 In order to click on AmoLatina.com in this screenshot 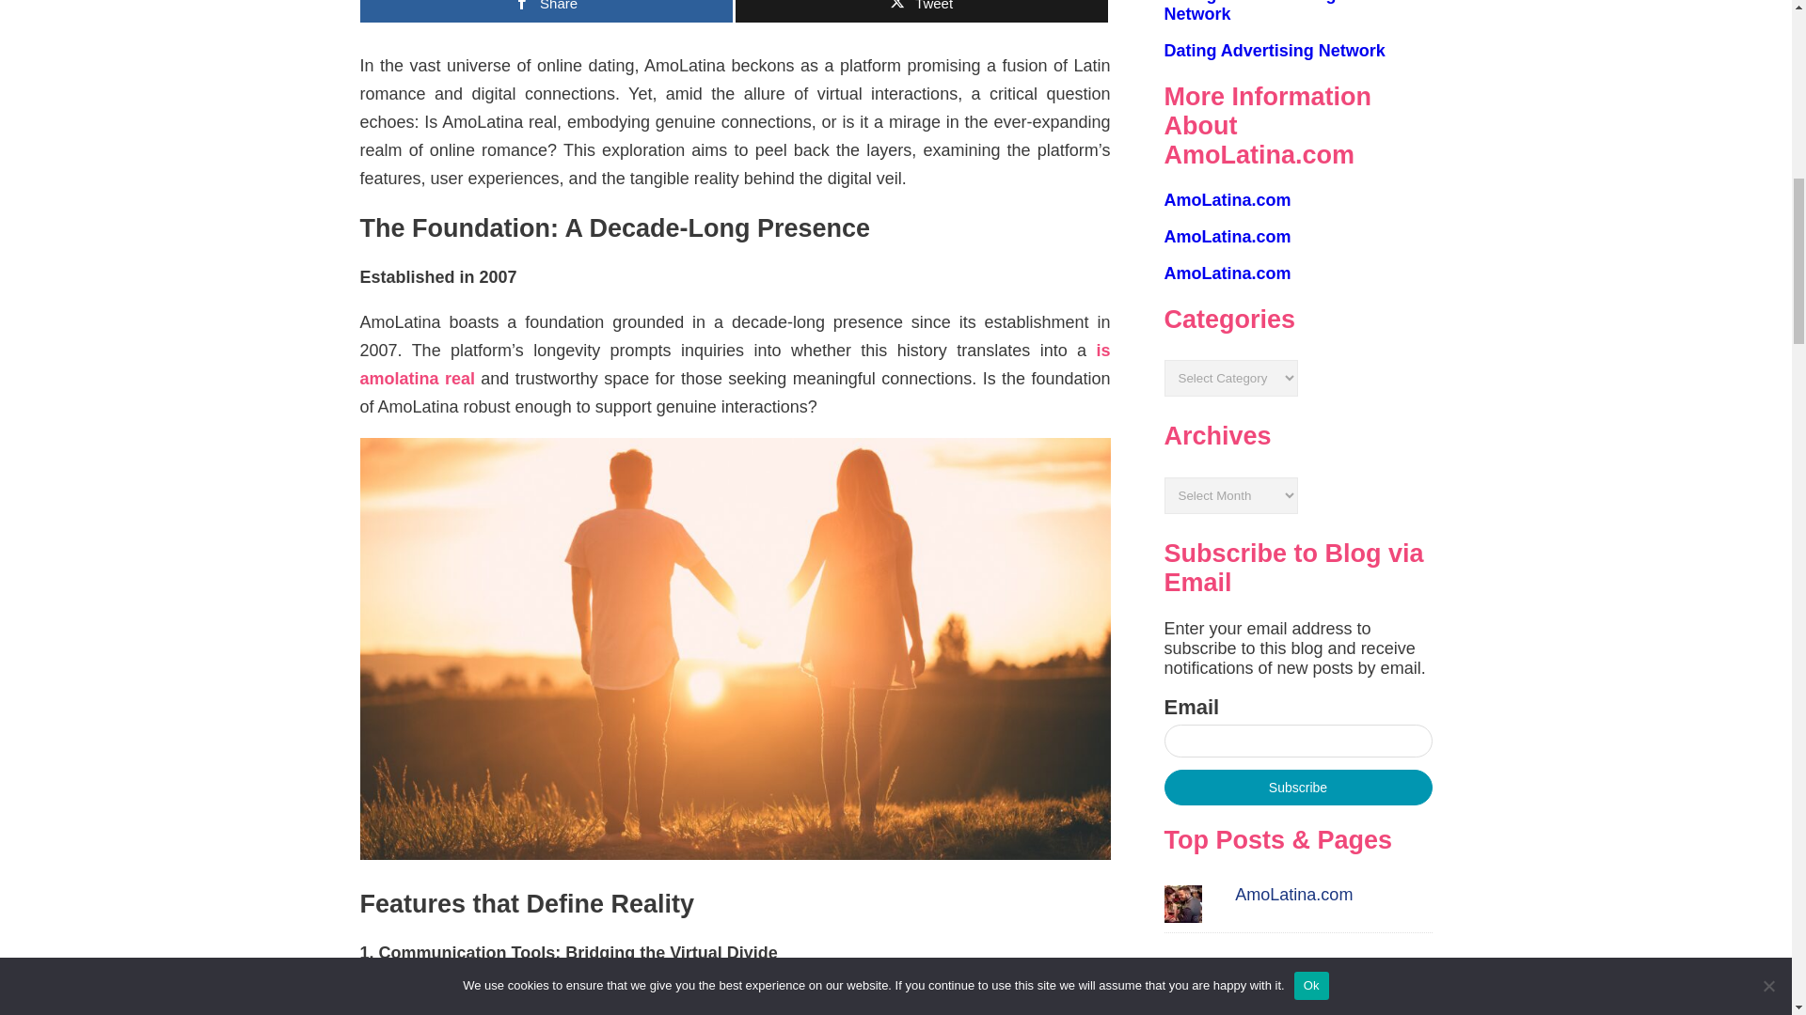, I will do `click(1294, 895)`.